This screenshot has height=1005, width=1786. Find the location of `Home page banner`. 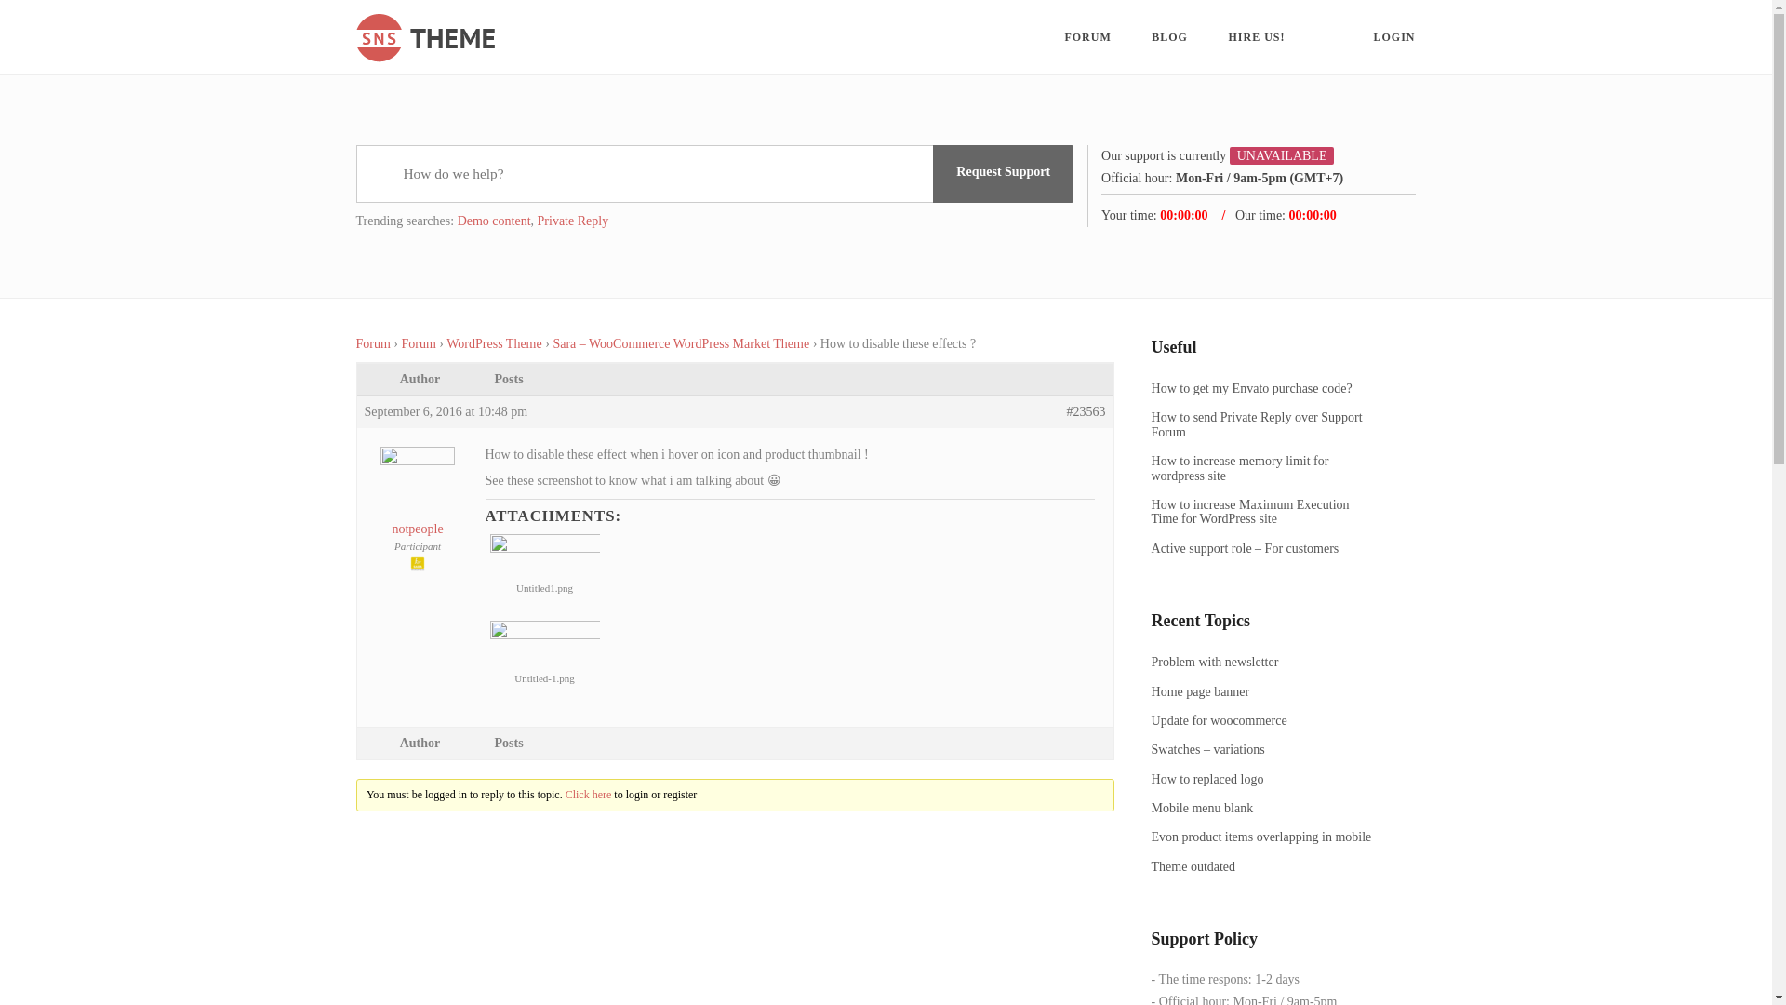

Home page banner is located at coordinates (1265, 690).